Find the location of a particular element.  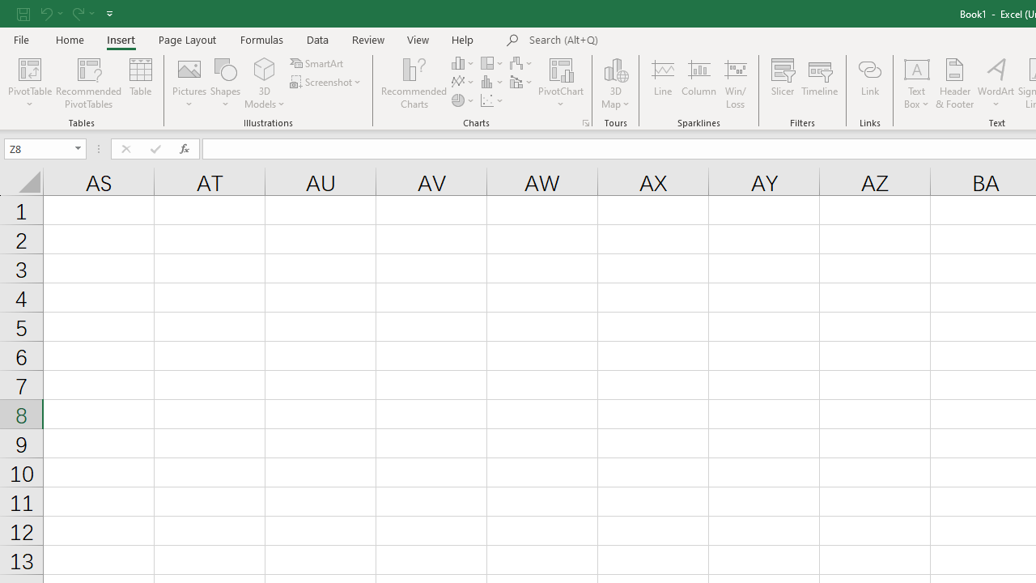

Text Box is located at coordinates (917, 83).